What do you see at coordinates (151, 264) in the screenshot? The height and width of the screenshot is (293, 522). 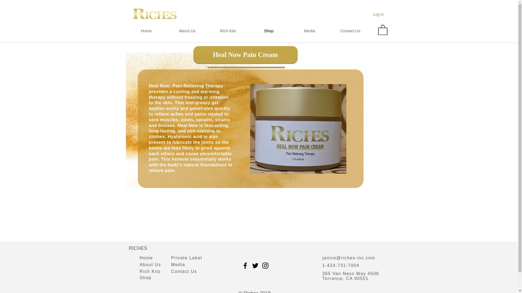 I see `About Us` at bounding box center [151, 264].